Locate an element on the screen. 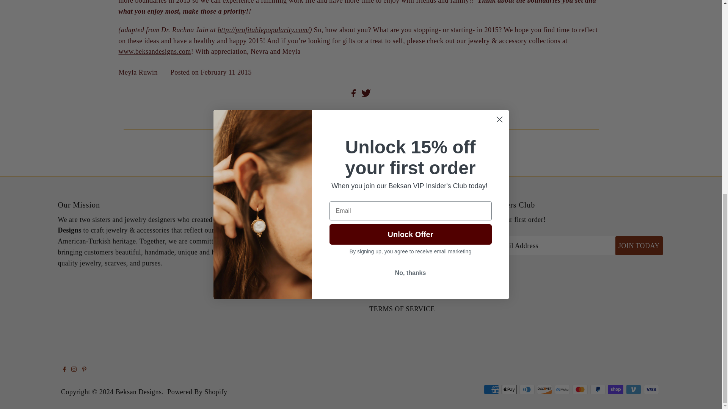 Image resolution: width=728 pixels, height=409 pixels. Meta Pay is located at coordinates (562, 389).